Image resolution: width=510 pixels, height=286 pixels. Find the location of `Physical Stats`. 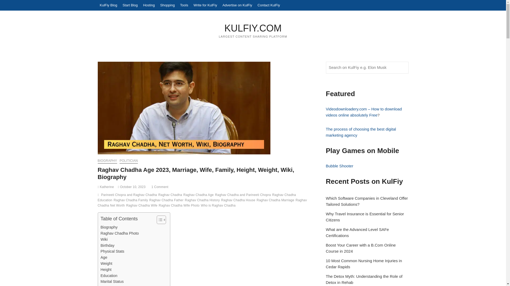

Physical Stats is located at coordinates (112, 252).